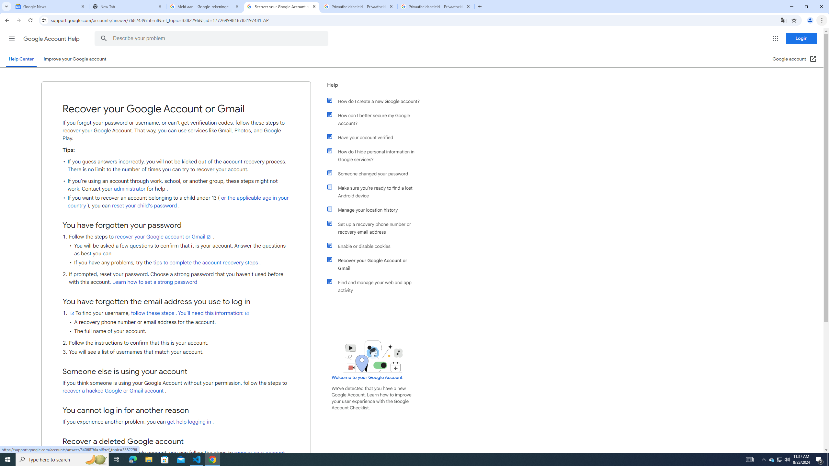  I want to click on recover your account, so click(259, 453).